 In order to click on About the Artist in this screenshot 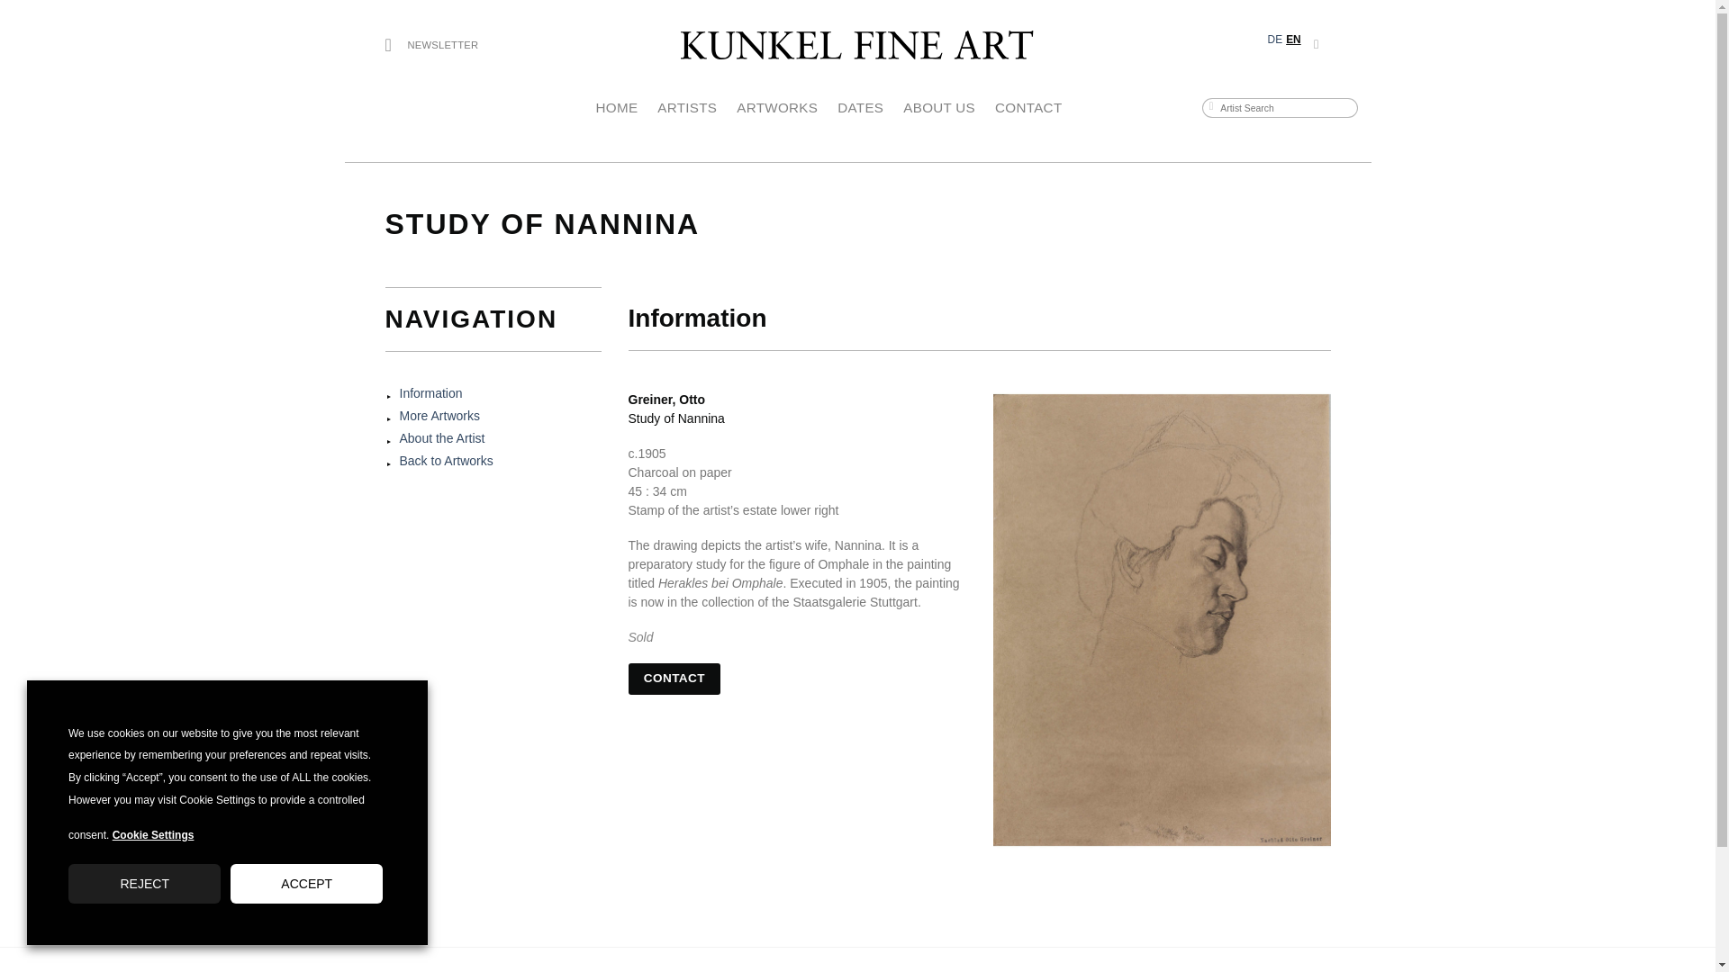, I will do `click(442, 437)`.